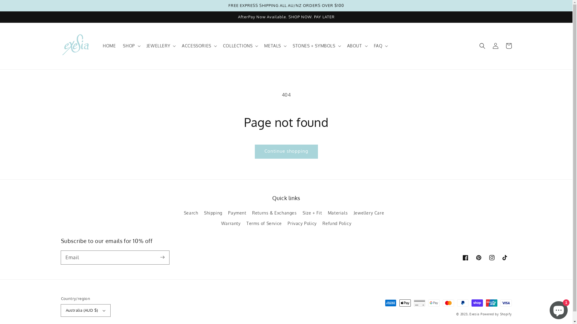  I want to click on Materials, so click(338, 213).